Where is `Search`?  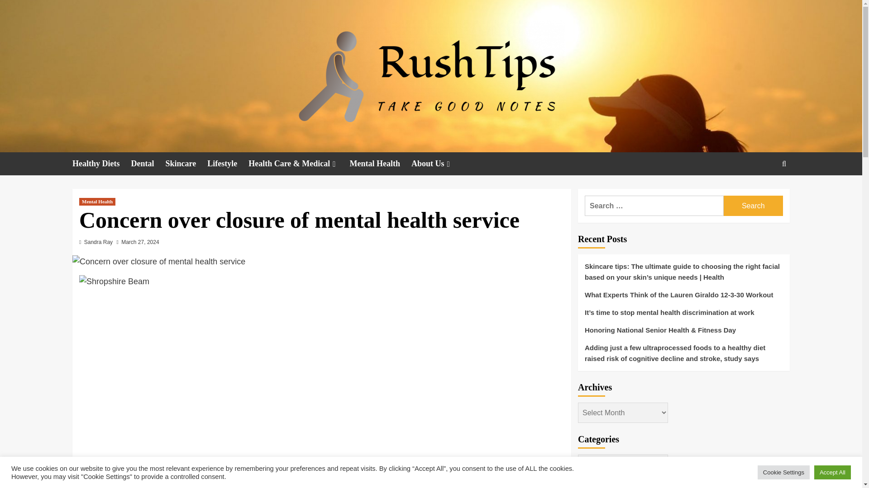 Search is located at coordinates (763, 192).